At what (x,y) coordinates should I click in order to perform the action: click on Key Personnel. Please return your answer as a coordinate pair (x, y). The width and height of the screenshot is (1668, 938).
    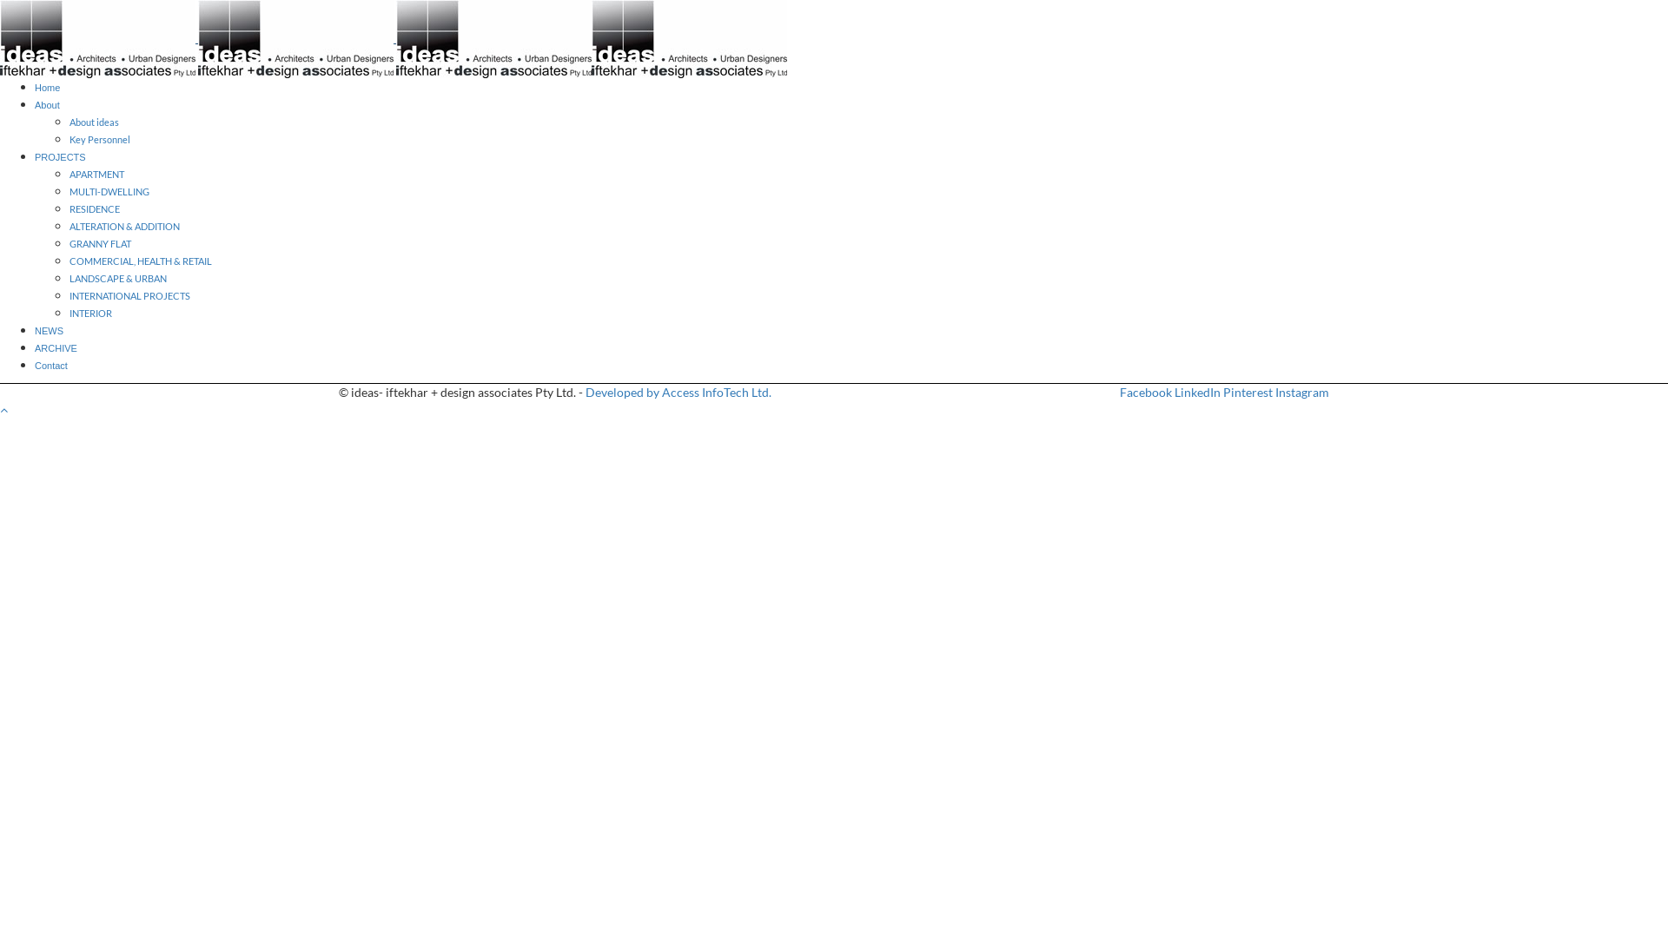
    Looking at the image, I should click on (100, 139).